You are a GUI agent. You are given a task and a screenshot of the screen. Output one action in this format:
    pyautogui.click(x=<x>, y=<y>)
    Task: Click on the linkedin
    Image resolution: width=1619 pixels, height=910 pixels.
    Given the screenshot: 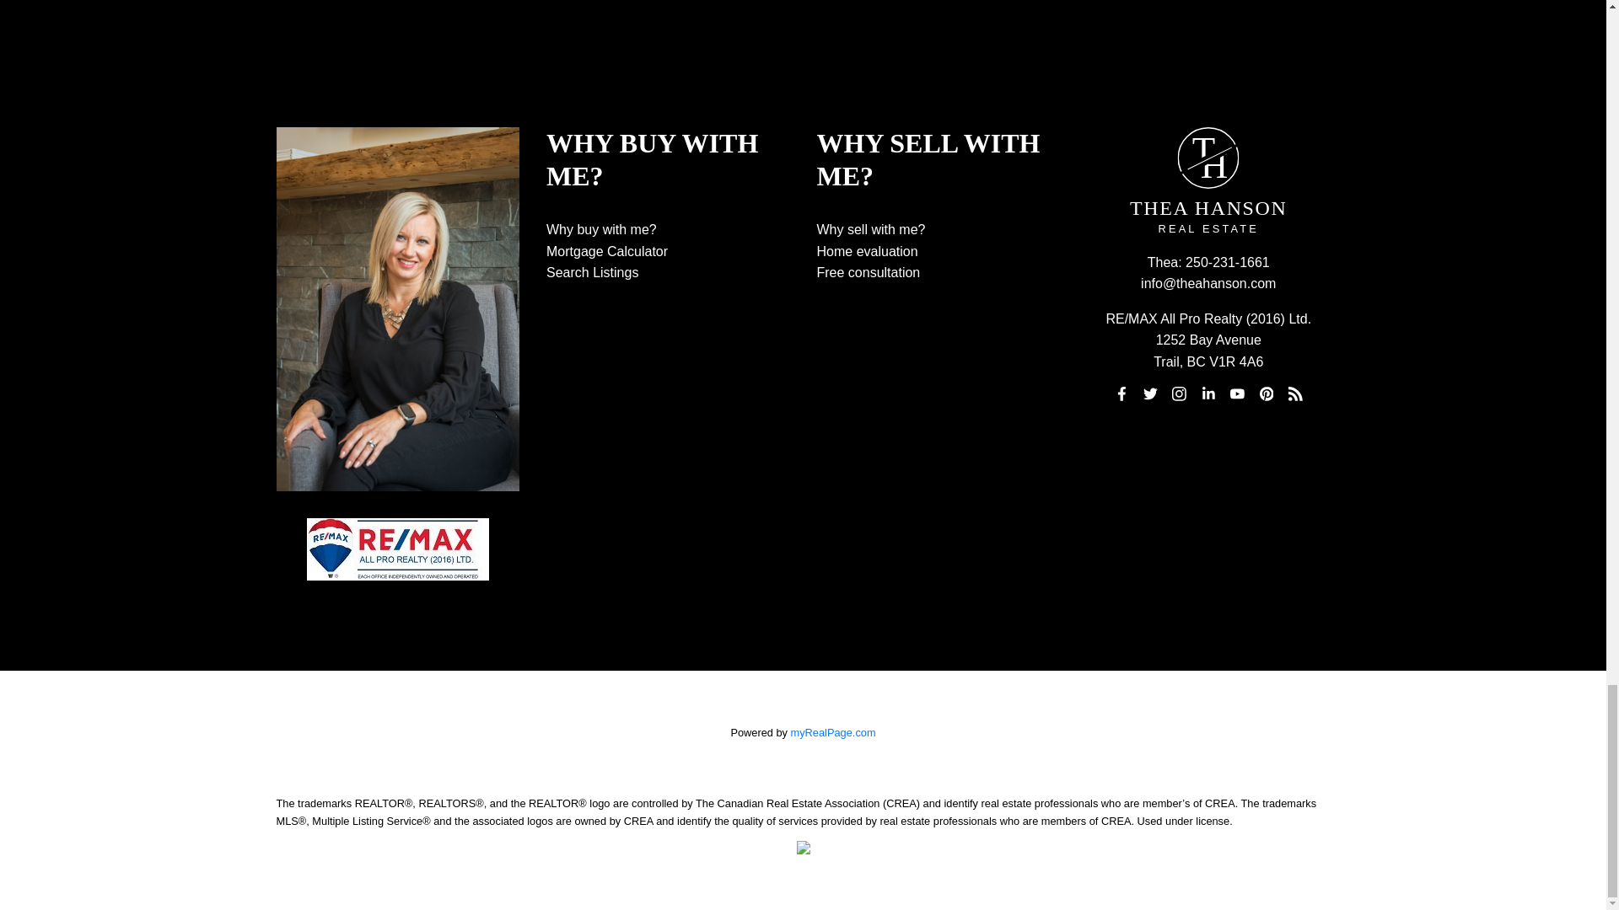 What is the action you would take?
    pyautogui.click(x=1208, y=393)
    